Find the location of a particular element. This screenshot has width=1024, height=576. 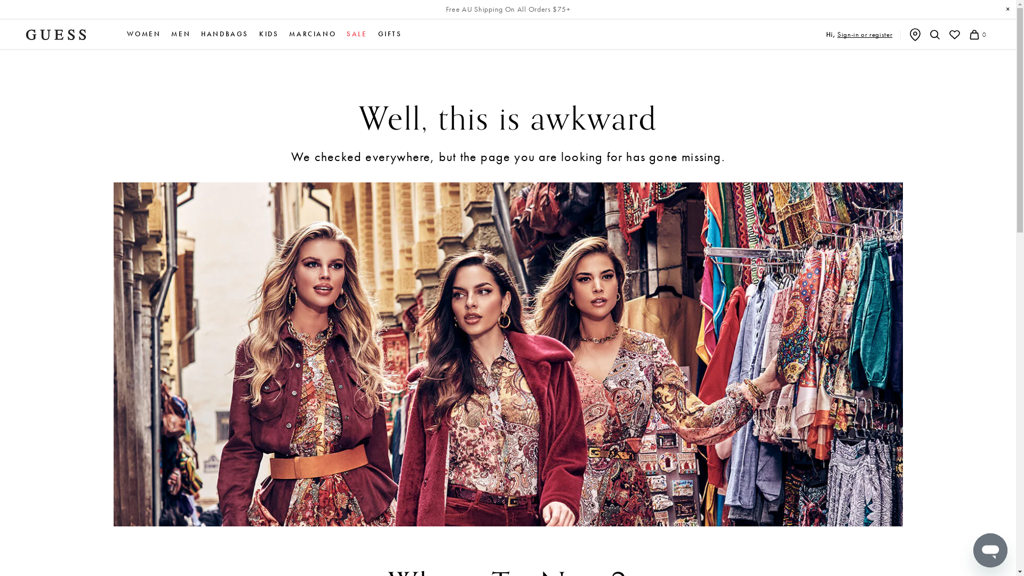

Submit is located at coordinates (11, 6).